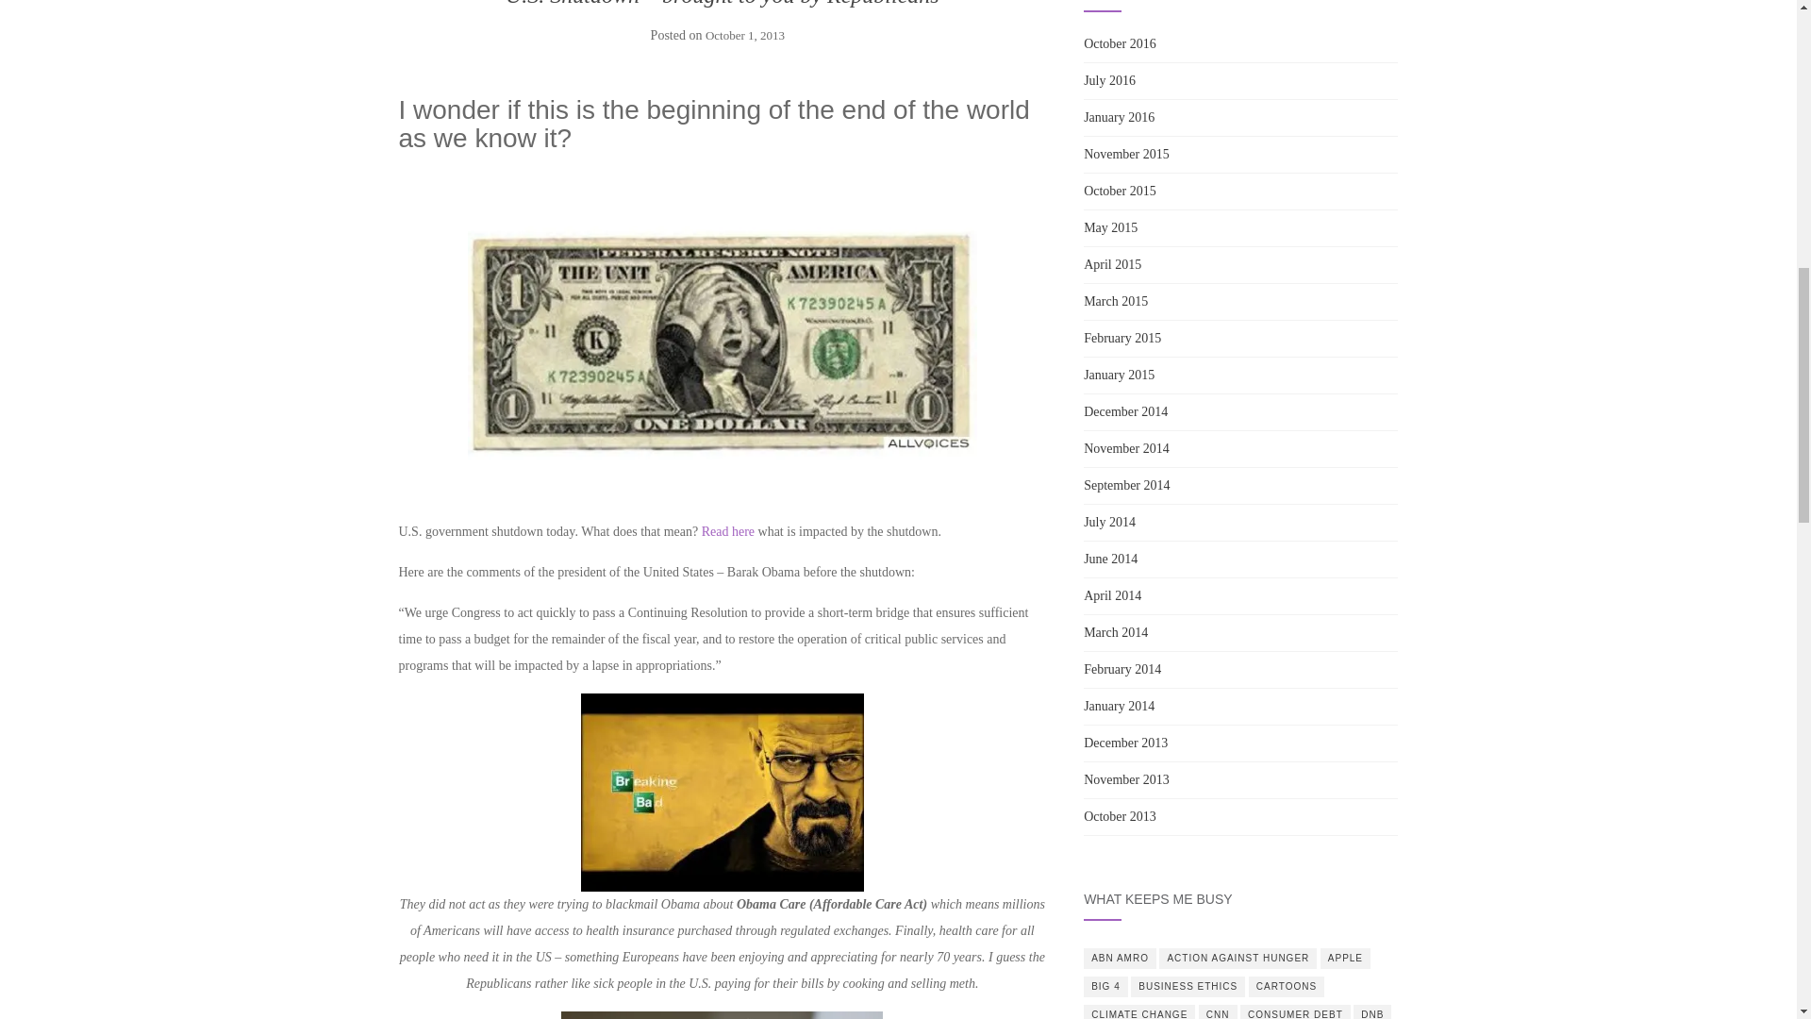 The image size is (1811, 1019). Describe the element at coordinates (1111, 264) in the screenshot. I see `April 2015` at that location.